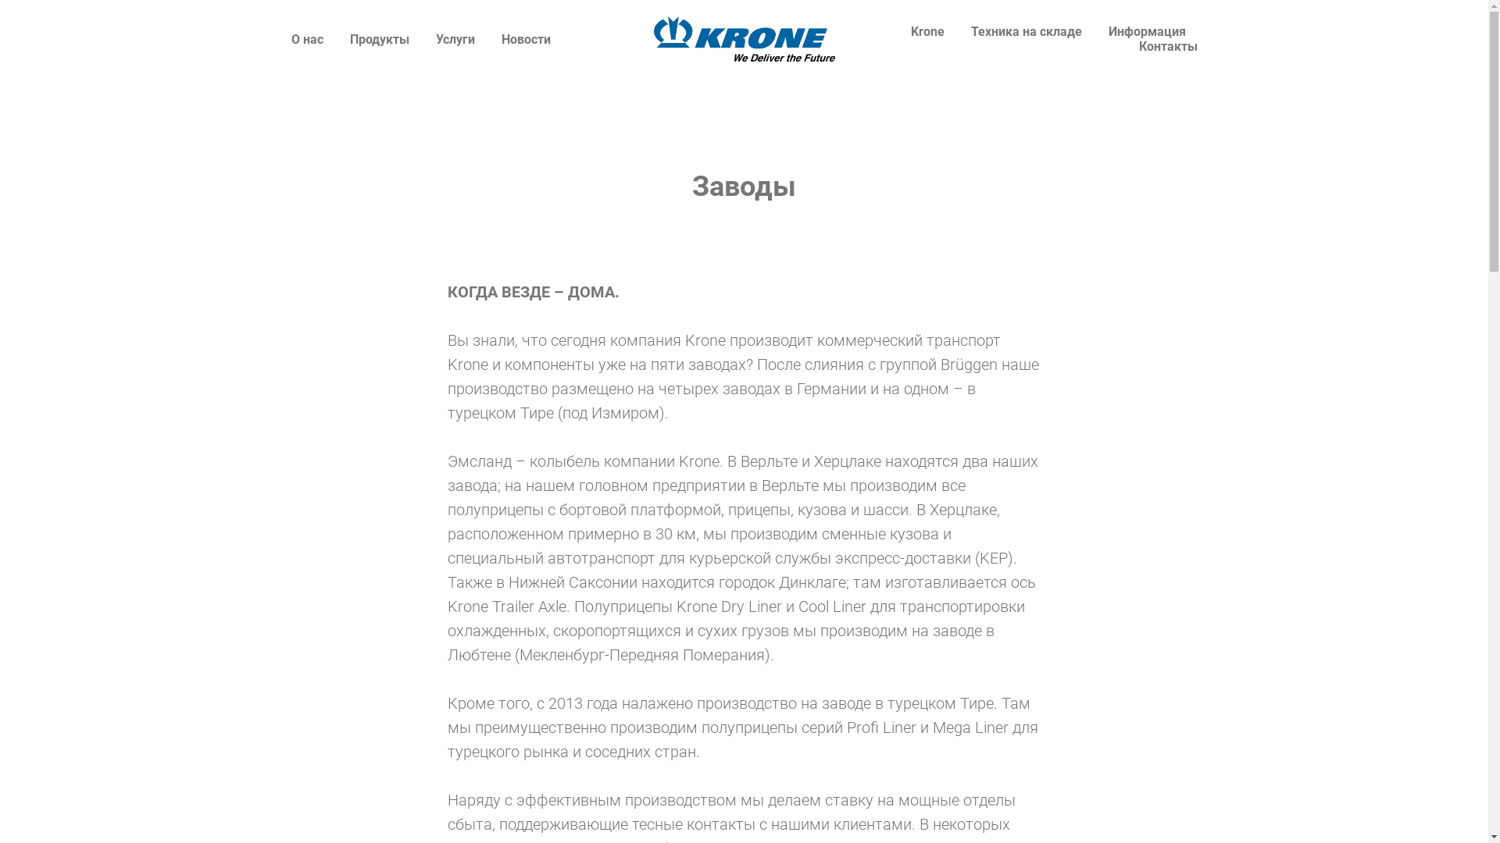  I want to click on Krone, so click(928, 31).